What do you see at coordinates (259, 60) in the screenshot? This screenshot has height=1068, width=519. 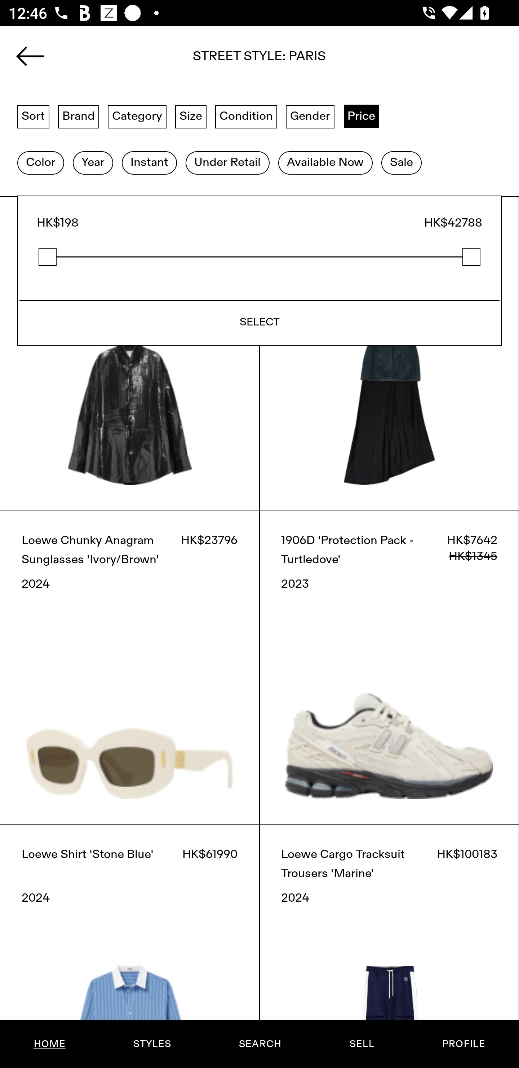 I see `Search` at bounding box center [259, 60].